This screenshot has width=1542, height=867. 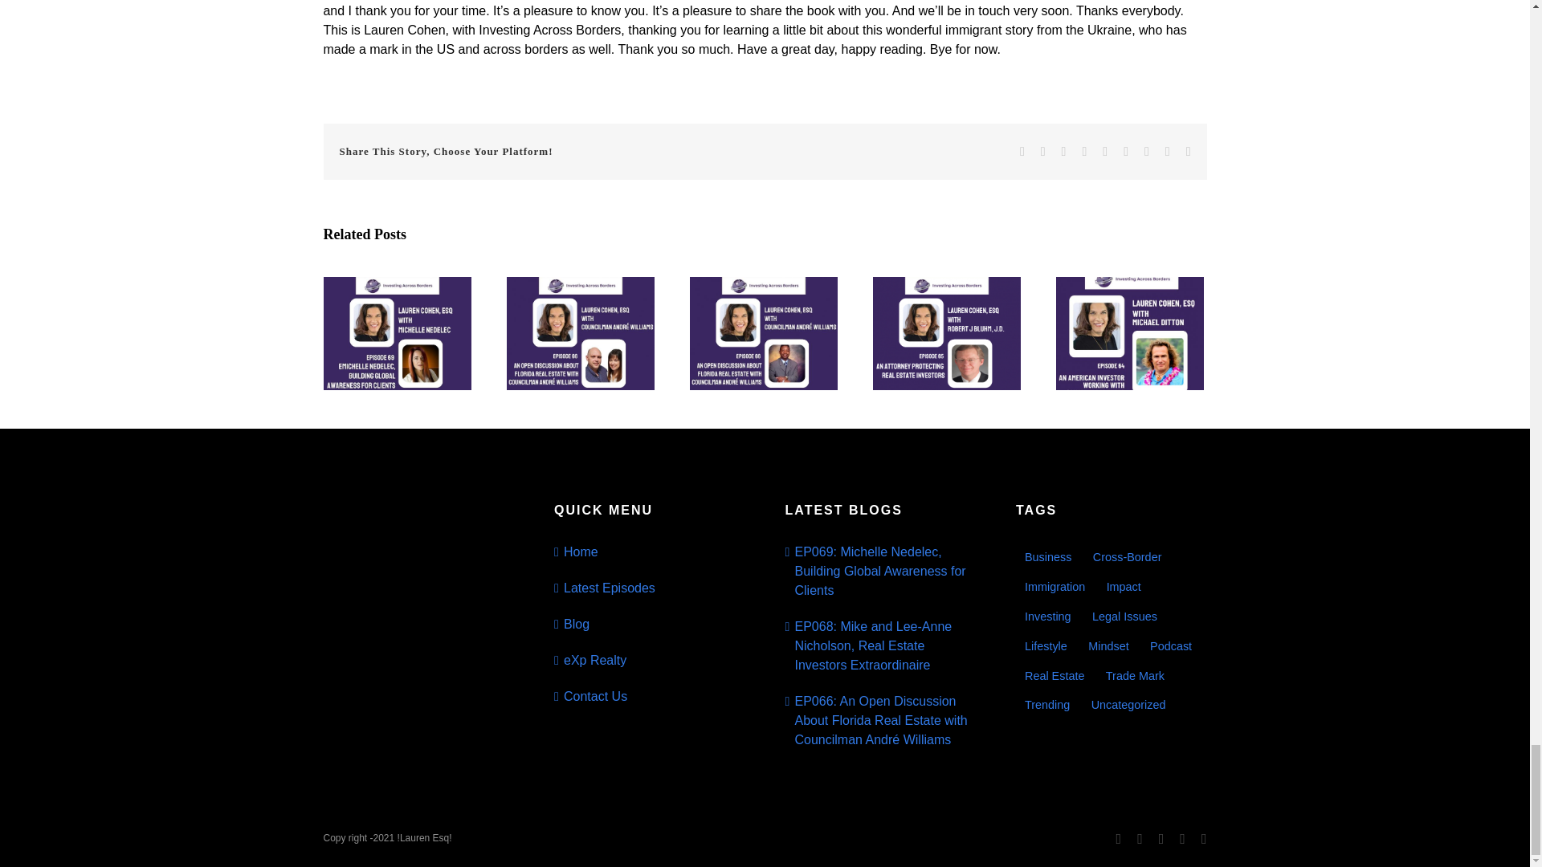 What do you see at coordinates (1064, 151) in the screenshot?
I see `Reddit` at bounding box center [1064, 151].